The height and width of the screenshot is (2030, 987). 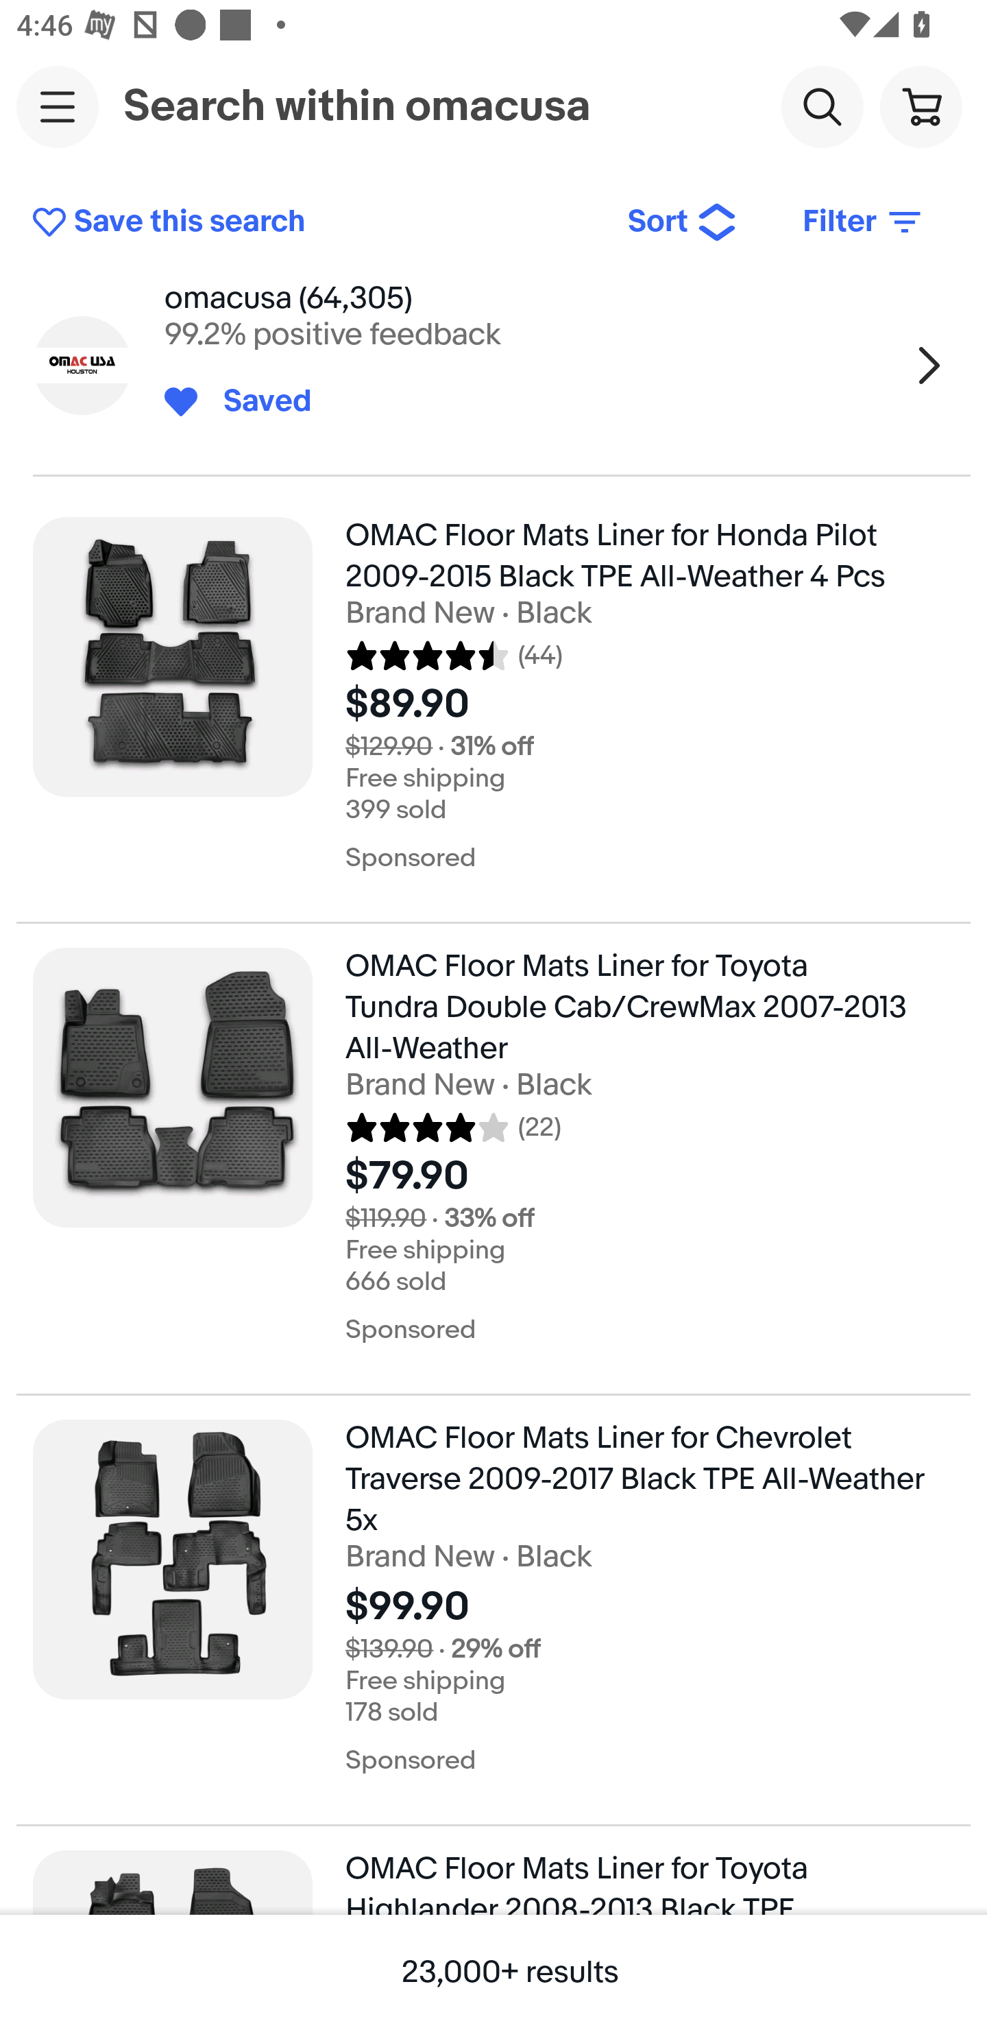 I want to click on Filter, so click(x=864, y=222).